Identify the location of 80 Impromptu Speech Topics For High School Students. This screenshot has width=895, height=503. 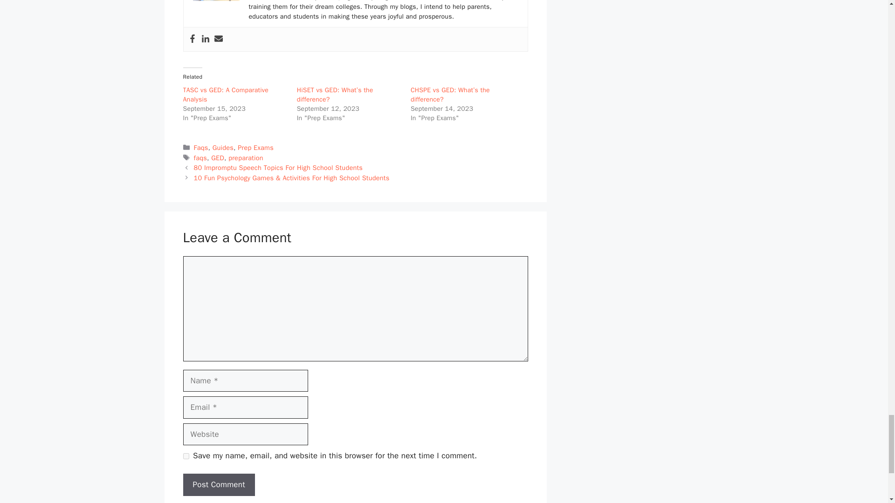
(279, 168).